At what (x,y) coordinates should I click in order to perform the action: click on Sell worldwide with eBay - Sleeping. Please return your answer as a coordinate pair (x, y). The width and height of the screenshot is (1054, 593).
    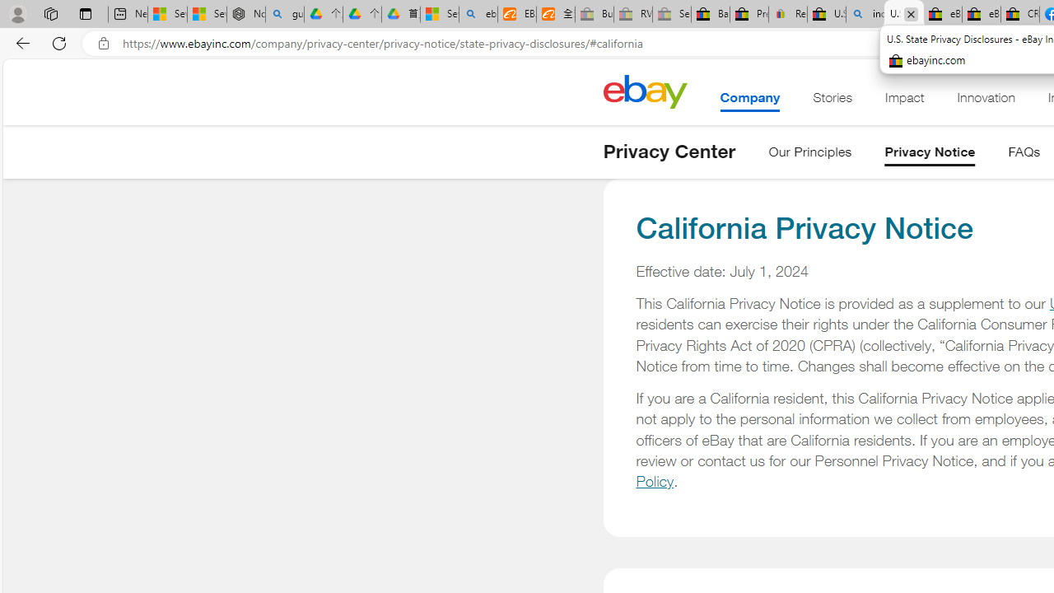
    Looking at the image, I should click on (671, 15).